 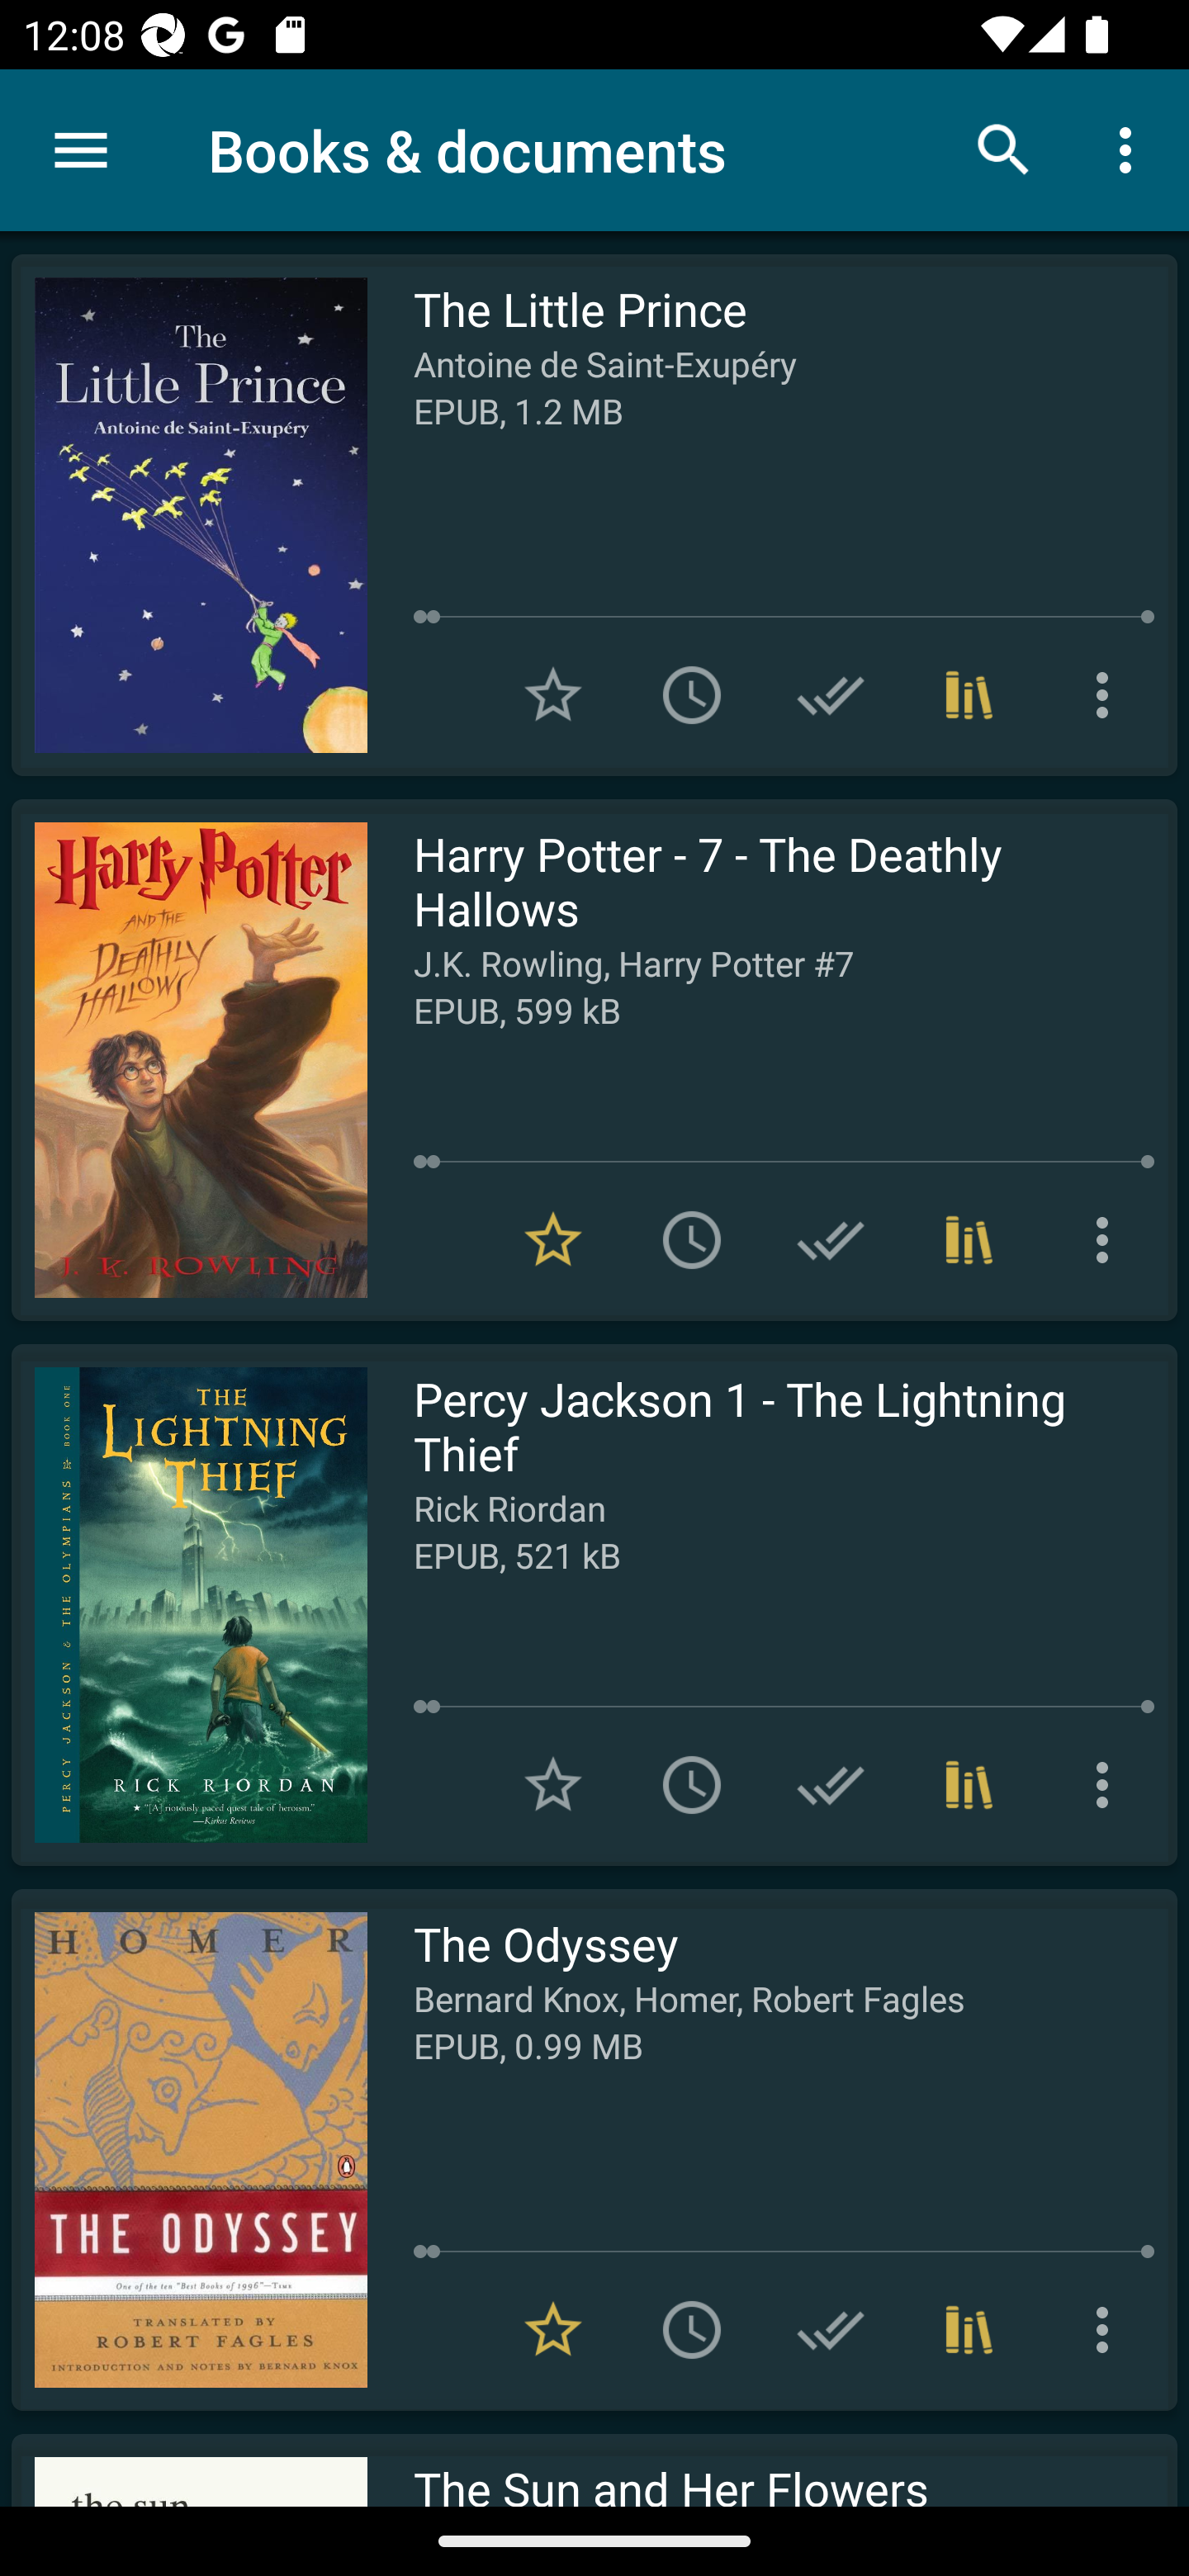 What do you see at coordinates (189, 2149) in the screenshot?
I see `Read The Odyssey` at bounding box center [189, 2149].